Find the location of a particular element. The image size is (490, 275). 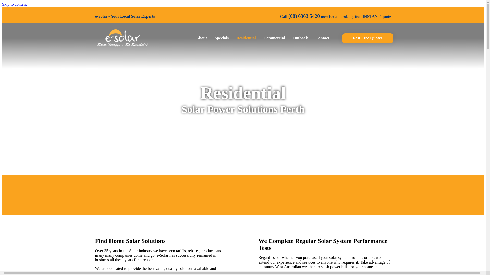

Contact is located at coordinates (322, 38).